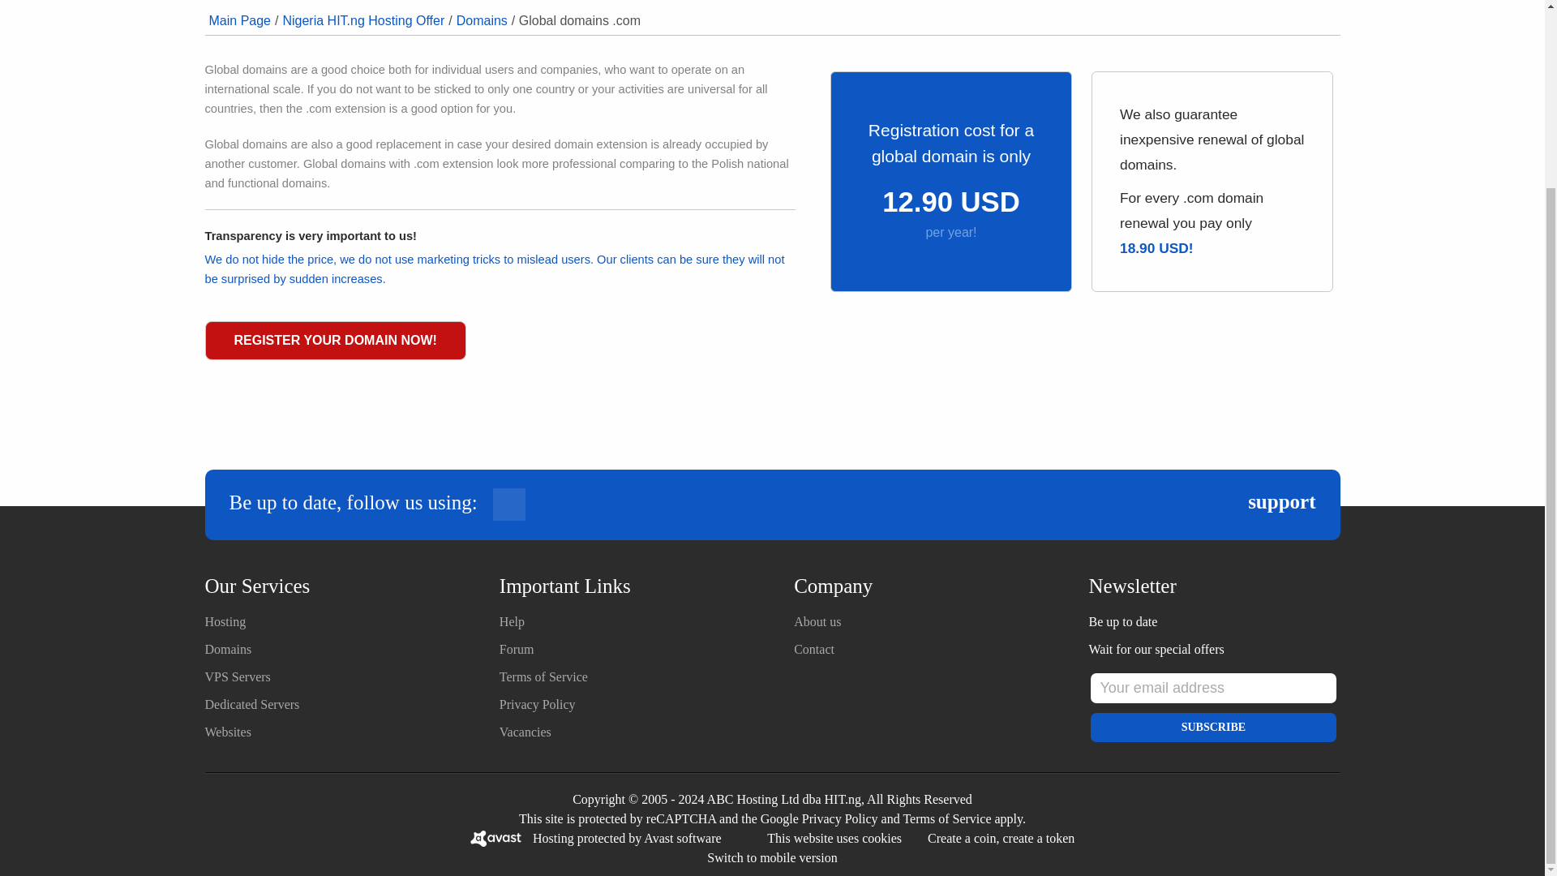 The height and width of the screenshot is (876, 1557). Describe the element at coordinates (482, 20) in the screenshot. I see `Domains` at that location.